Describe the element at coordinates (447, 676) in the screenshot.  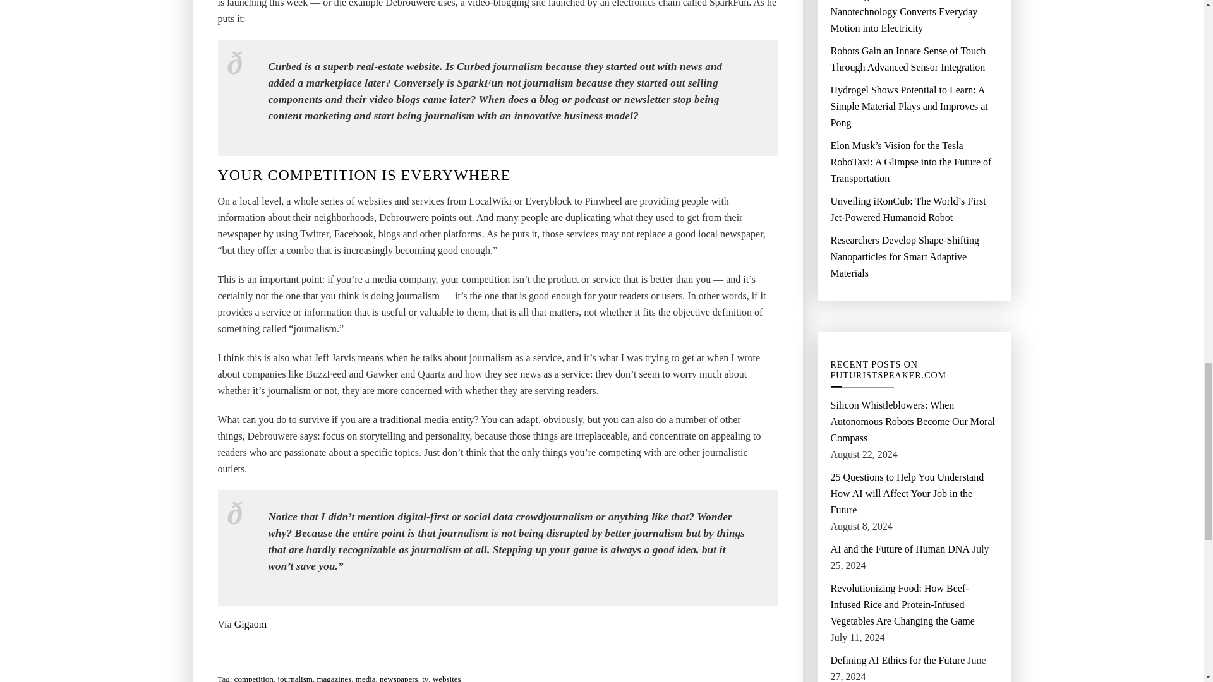
I see `websites` at that location.